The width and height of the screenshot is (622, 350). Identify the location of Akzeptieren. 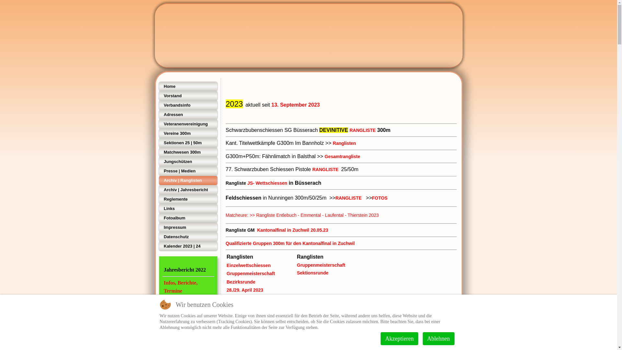
(399, 339).